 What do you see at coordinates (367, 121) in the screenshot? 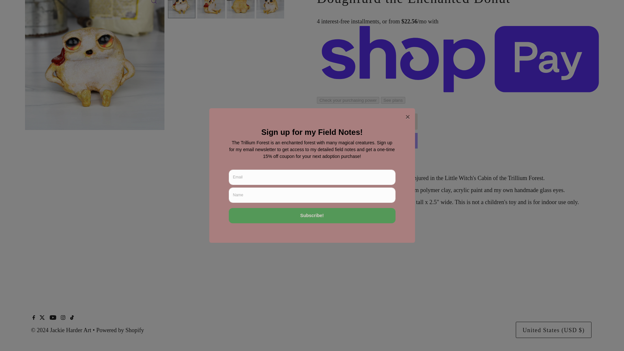
I see `Sold Out` at bounding box center [367, 121].